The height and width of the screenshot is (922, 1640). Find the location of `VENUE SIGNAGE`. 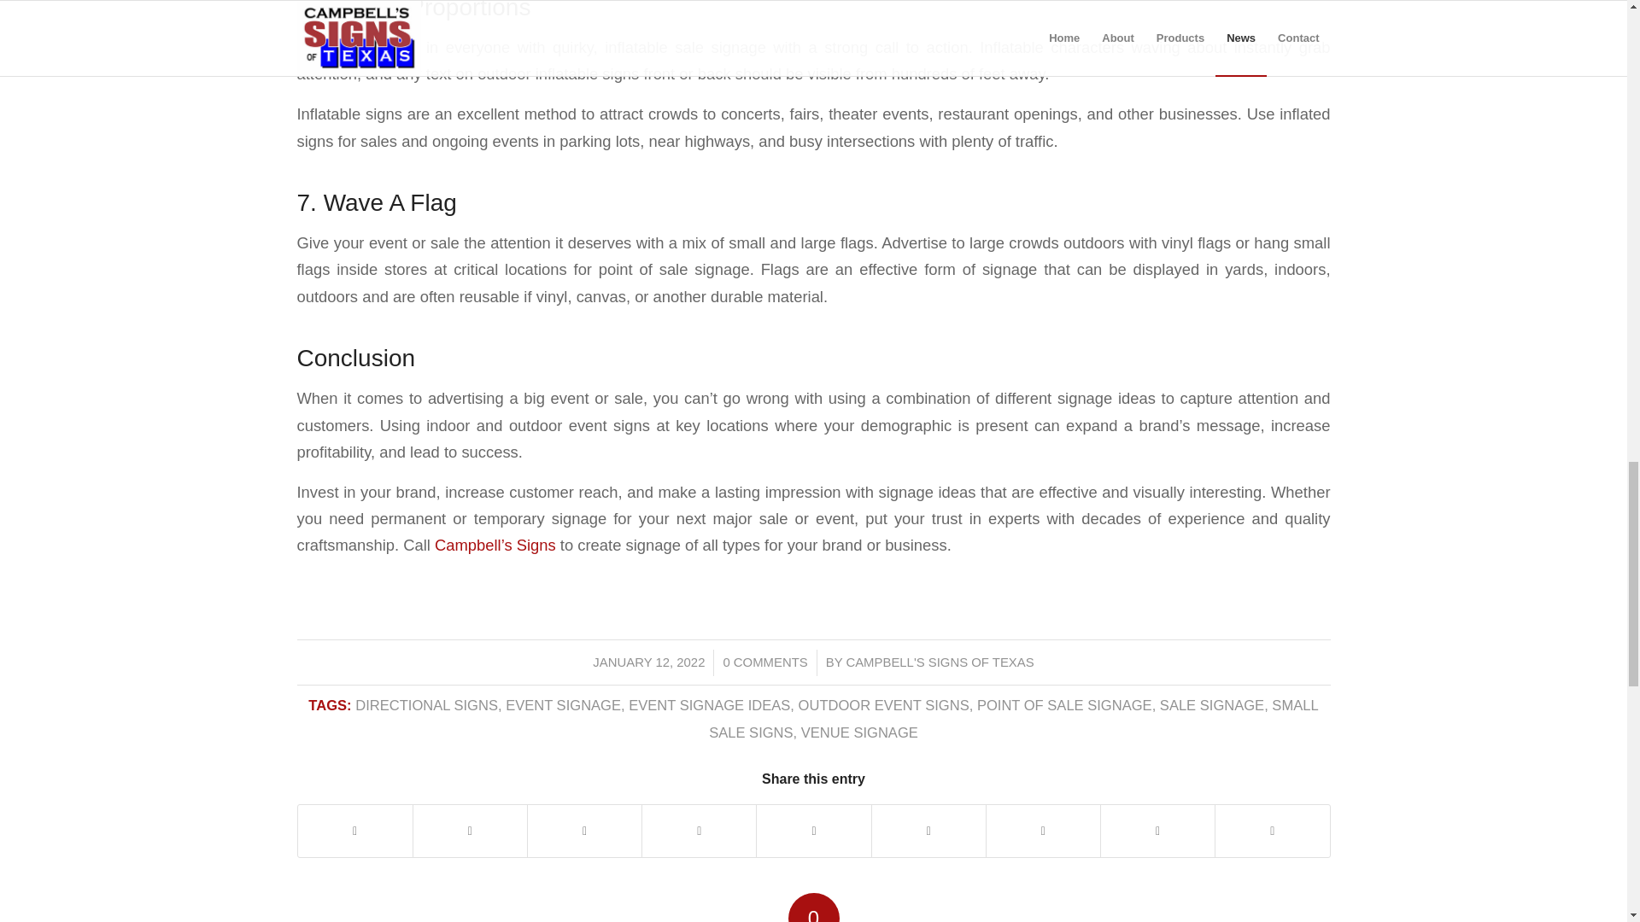

VENUE SIGNAGE is located at coordinates (859, 732).